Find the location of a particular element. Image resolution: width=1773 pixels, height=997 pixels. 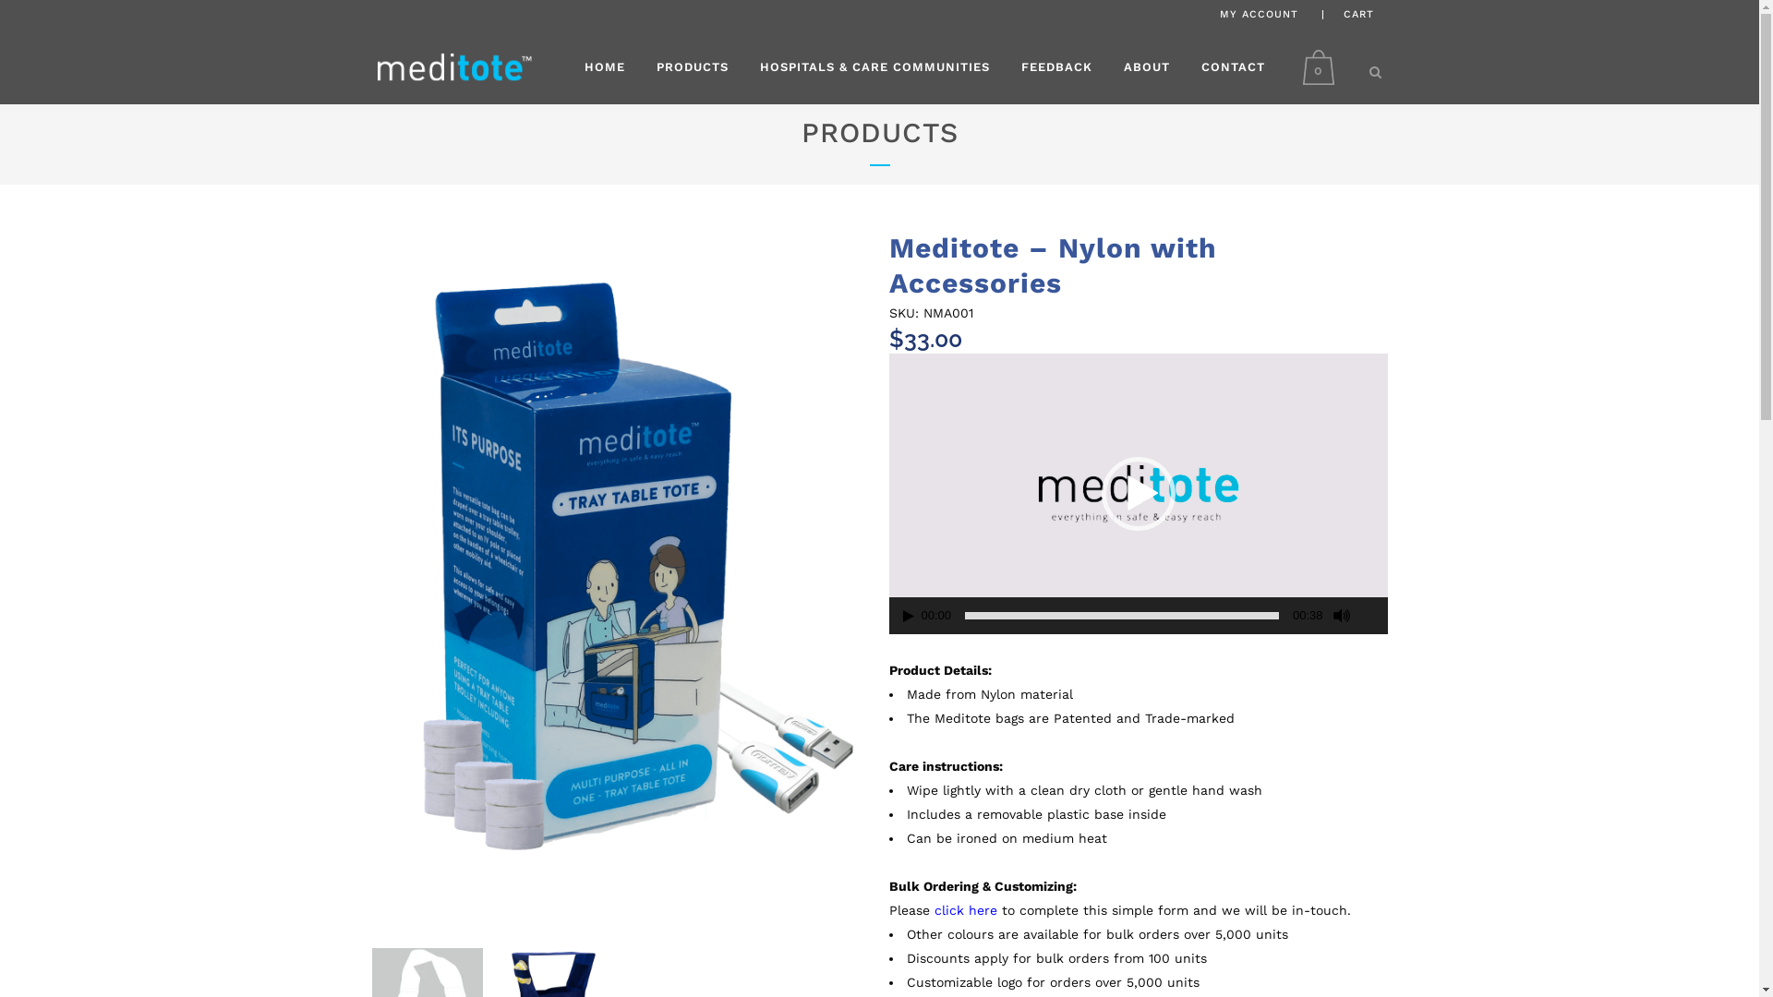

click here is located at coordinates (966, 910).